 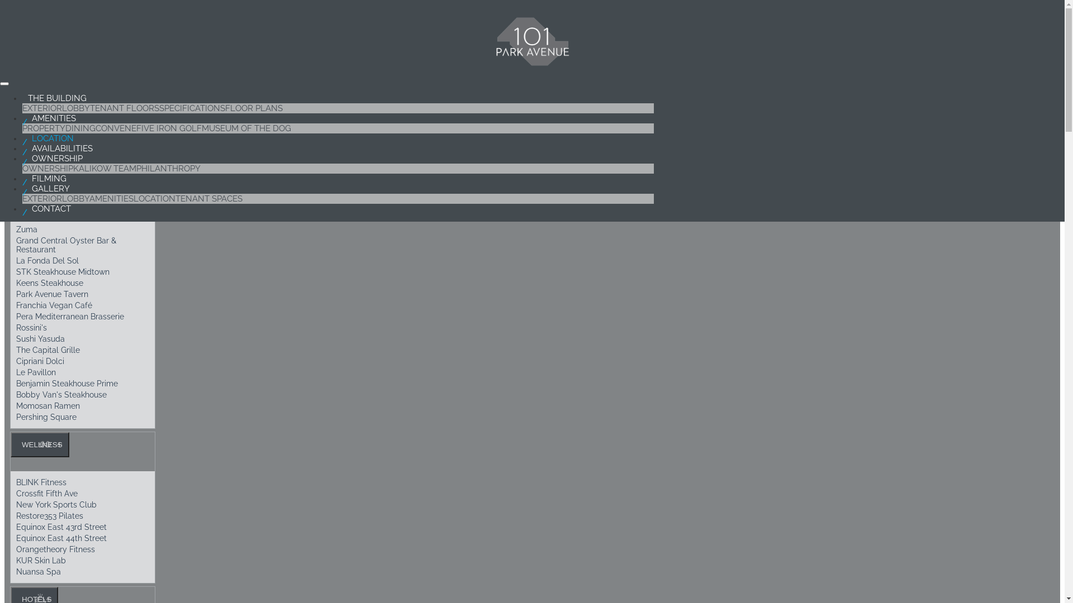 I want to click on La Fonda Del Sol, so click(x=83, y=261).